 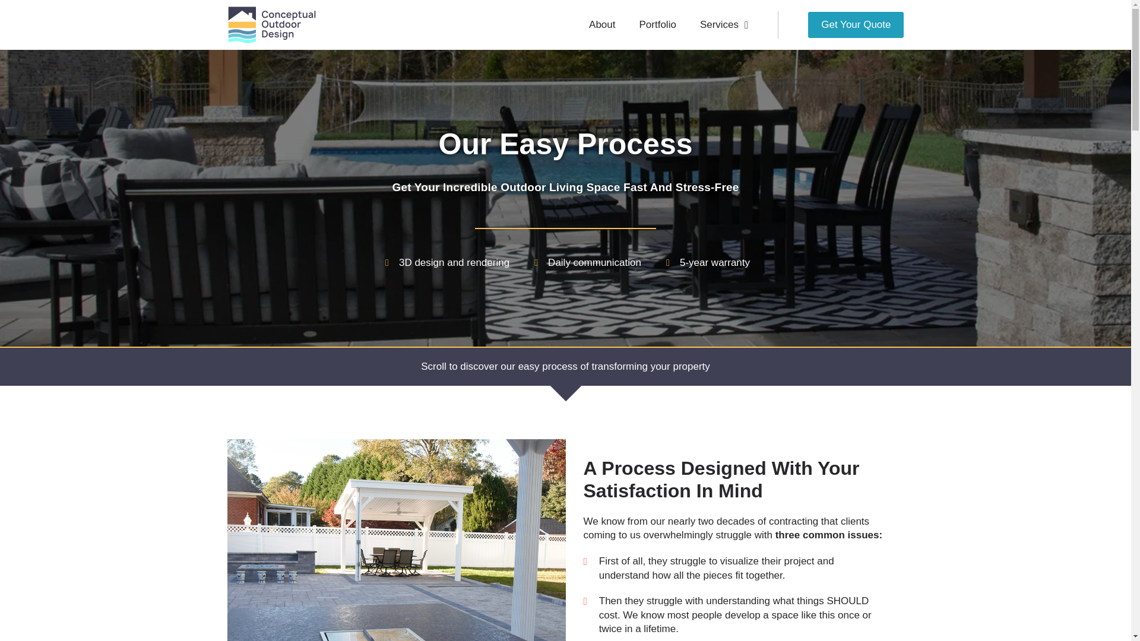 I want to click on About, so click(x=602, y=25).